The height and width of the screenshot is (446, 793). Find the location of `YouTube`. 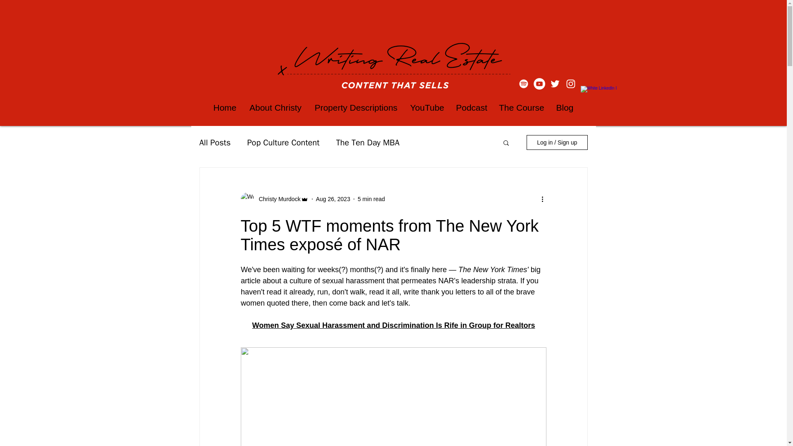

YouTube is located at coordinates (426, 107).